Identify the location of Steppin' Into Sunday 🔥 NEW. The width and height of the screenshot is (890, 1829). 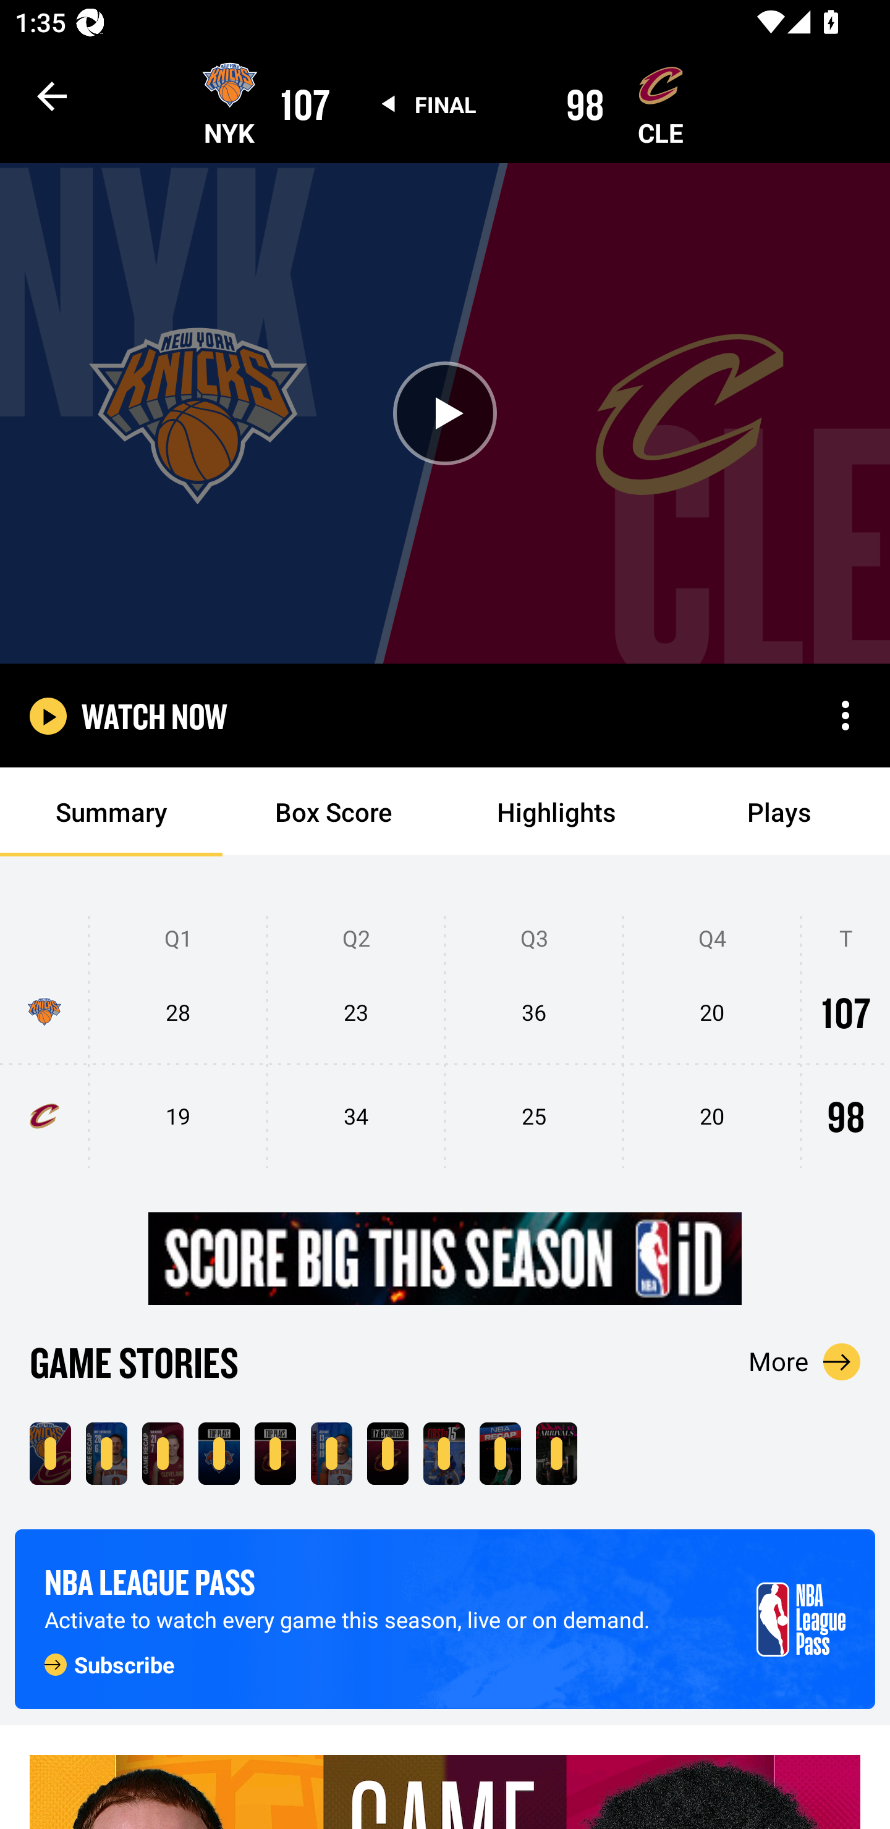
(556, 1453).